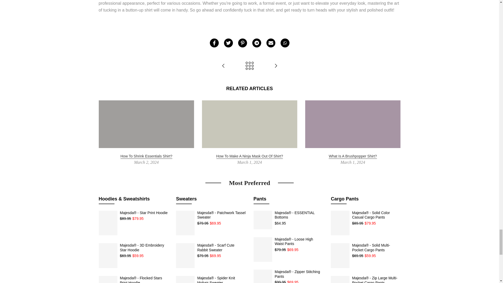  I want to click on Share on Pinterest, so click(242, 43).